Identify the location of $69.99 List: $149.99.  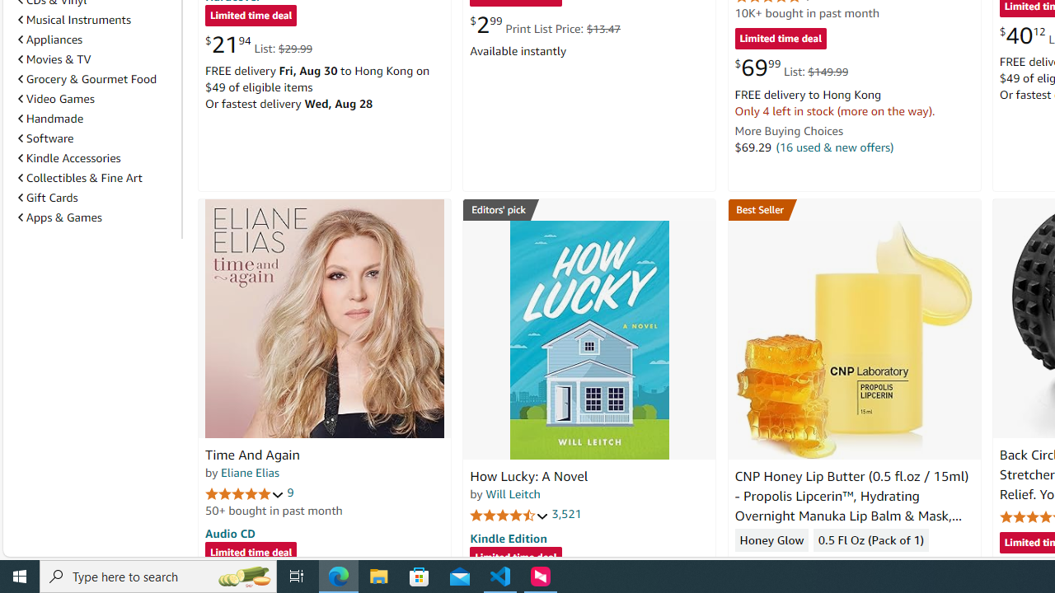
(791, 68).